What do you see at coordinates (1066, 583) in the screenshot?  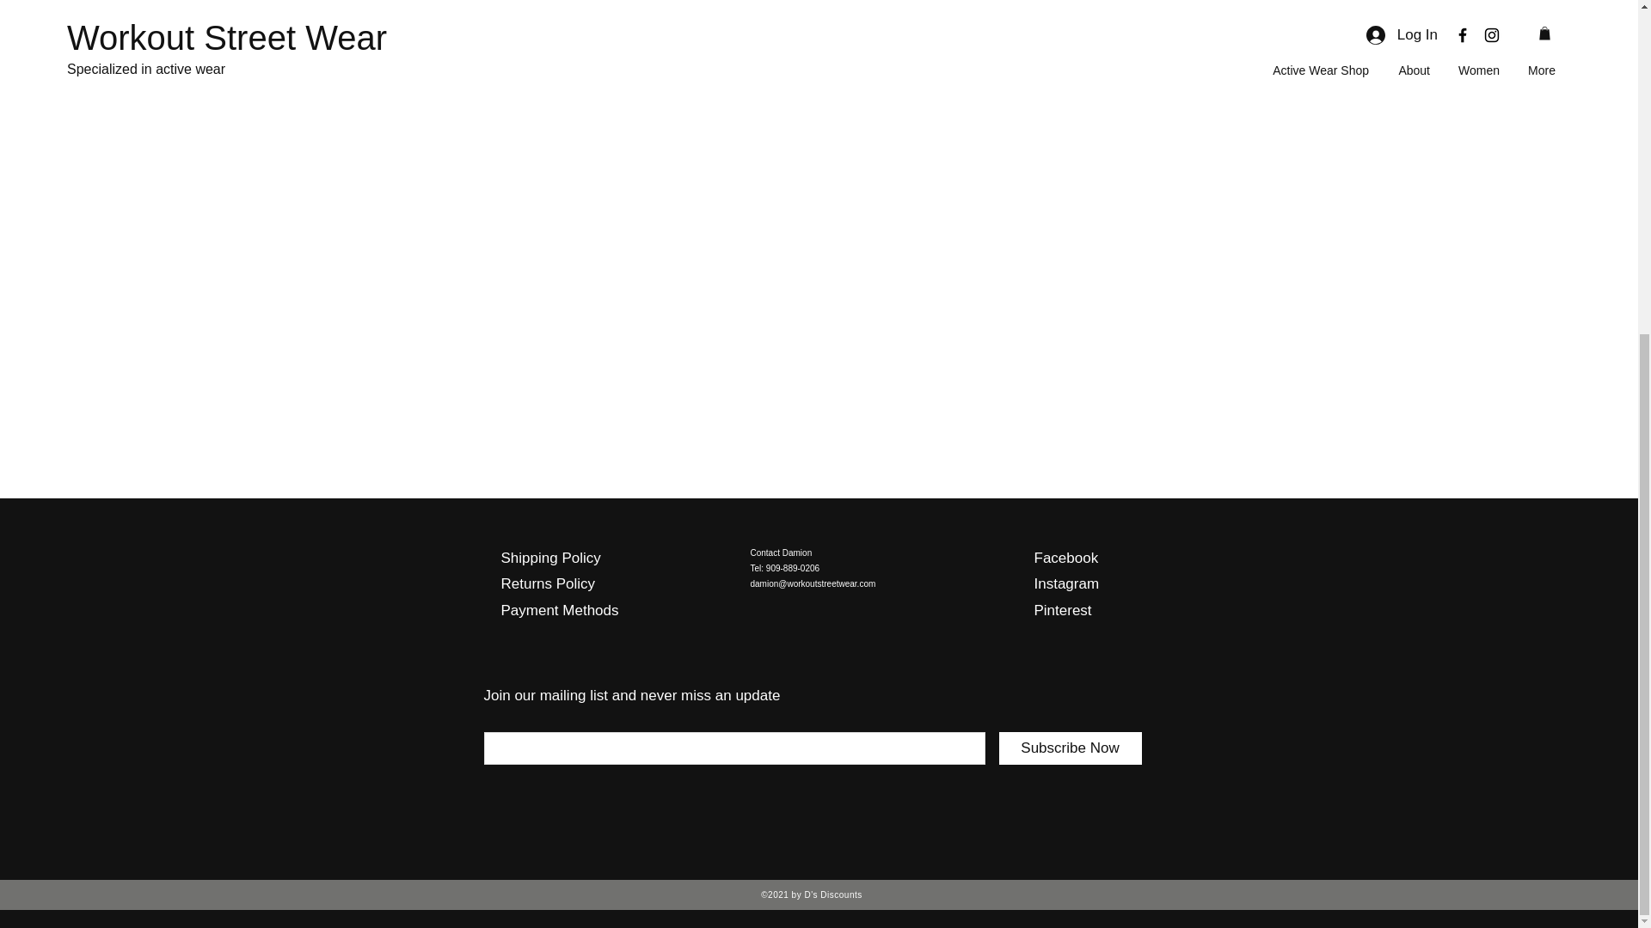 I see `Instagram` at bounding box center [1066, 583].